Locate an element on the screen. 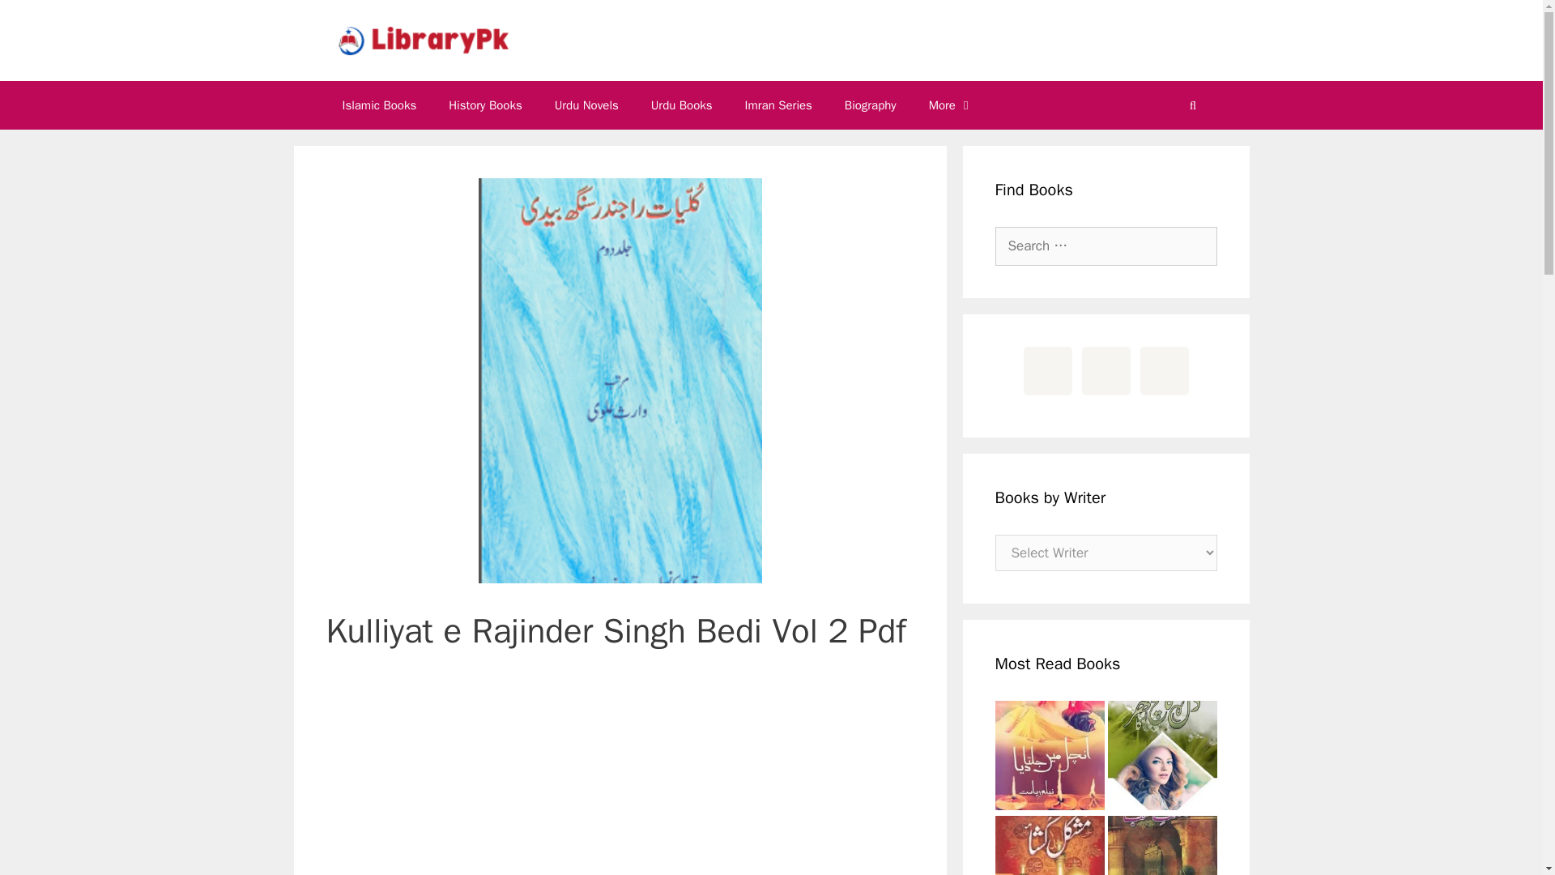  More is located at coordinates (951, 105).